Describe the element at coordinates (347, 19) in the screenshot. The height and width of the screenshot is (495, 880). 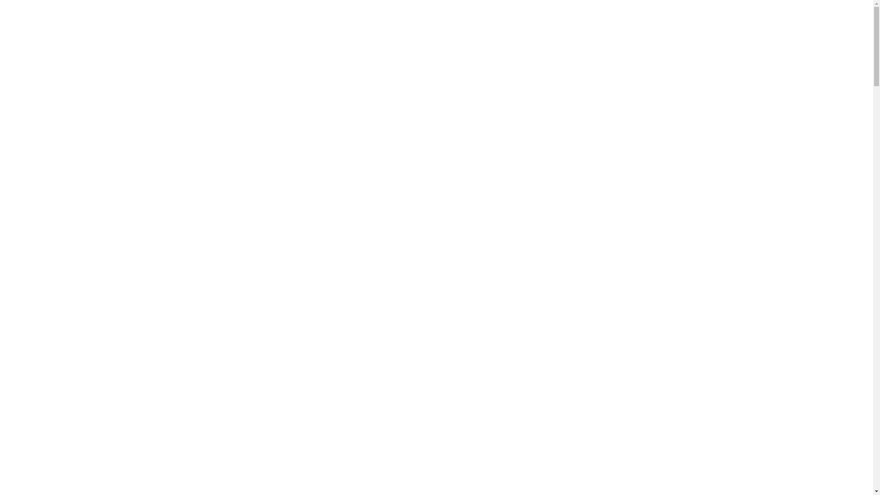
I see `Start` at that location.